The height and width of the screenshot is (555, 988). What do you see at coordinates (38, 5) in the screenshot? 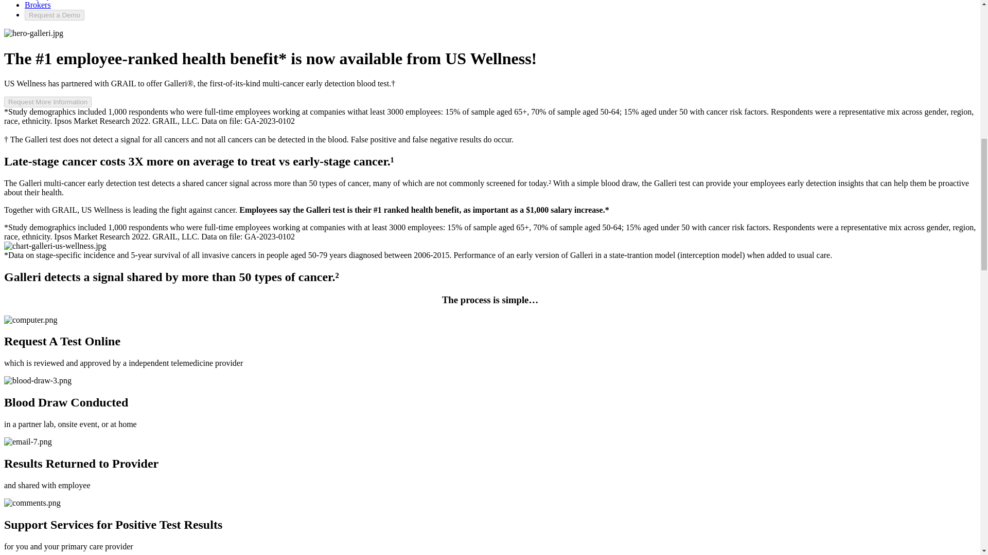
I see `Brokers` at bounding box center [38, 5].